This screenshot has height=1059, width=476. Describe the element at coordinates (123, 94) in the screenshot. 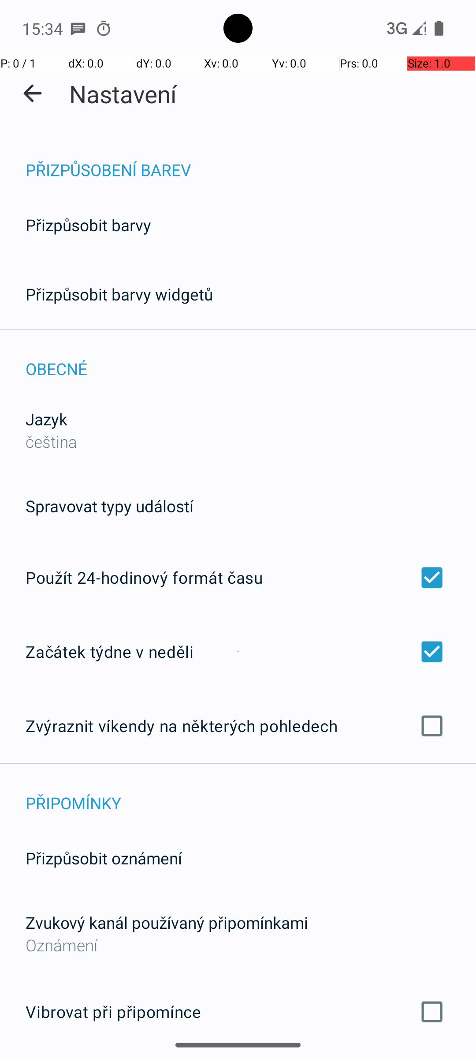

I see `Nastavení` at that location.